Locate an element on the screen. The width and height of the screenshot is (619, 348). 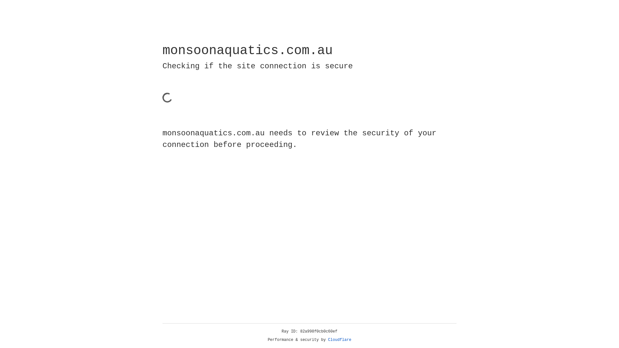
Cloudflare is located at coordinates (340, 340).